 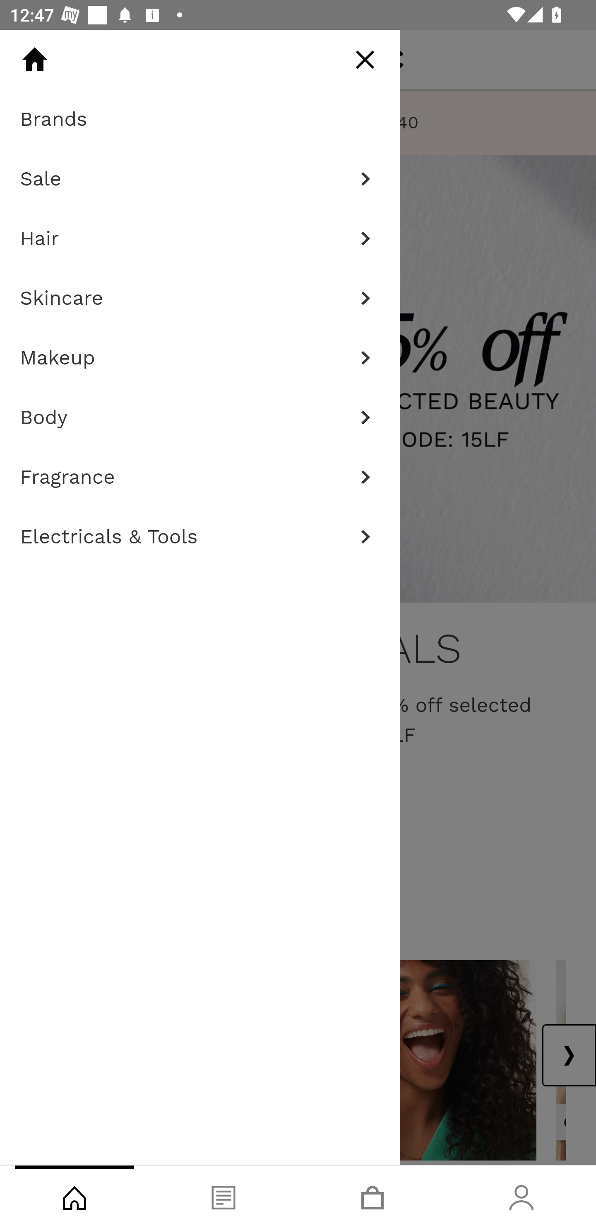 What do you see at coordinates (365, 59) in the screenshot?
I see `Close Menu` at bounding box center [365, 59].